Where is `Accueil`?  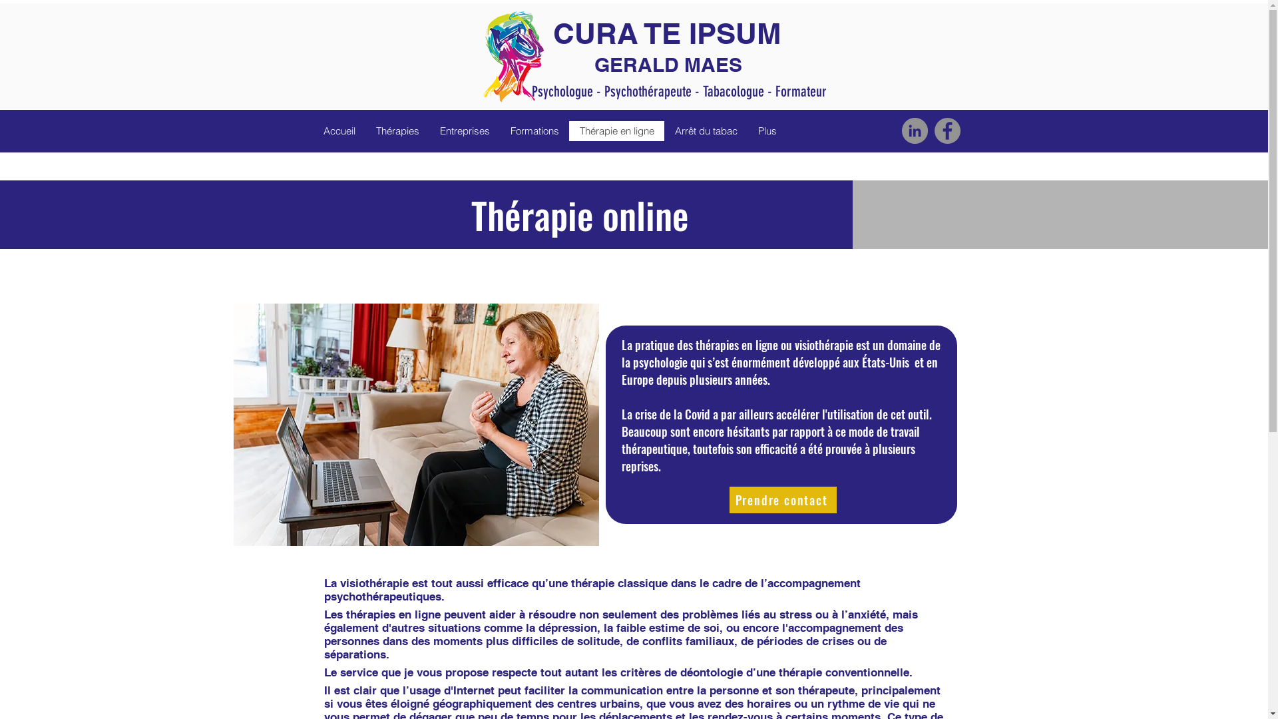
Accueil is located at coordinates (339, 131).